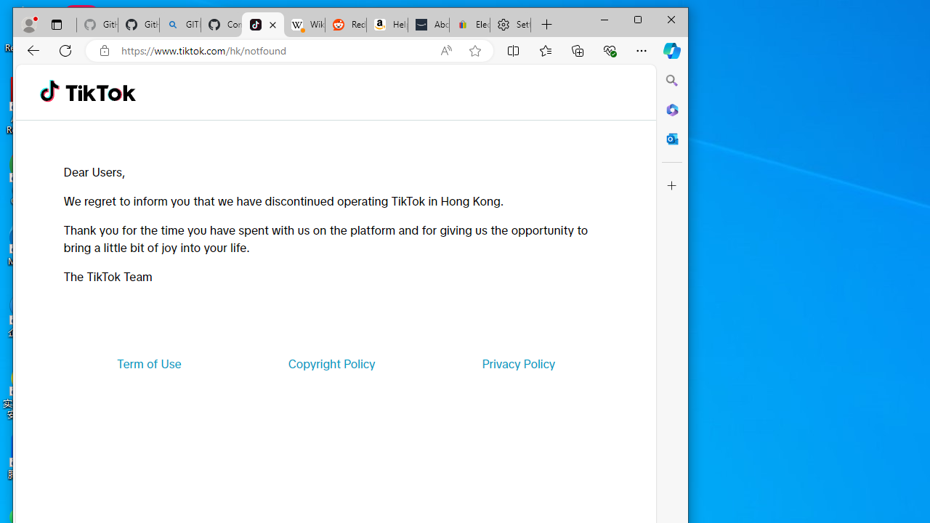 The width and height of the screenshot is (930, 523). I want to click on Help & Contact Us - Amazon Customer Service, so click(387, 25).